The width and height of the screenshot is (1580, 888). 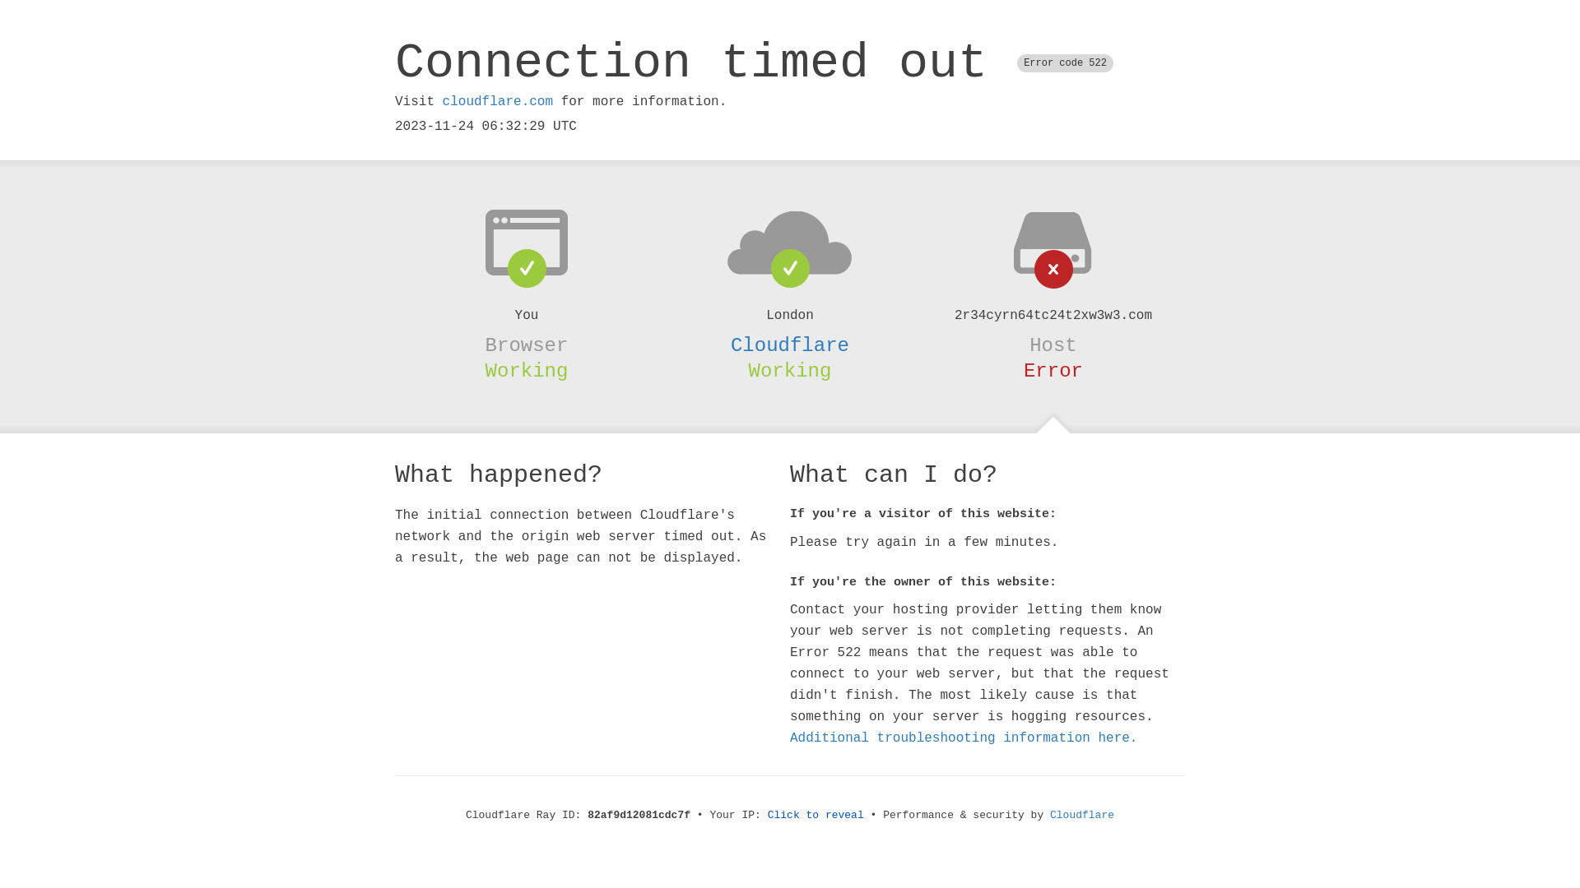 What do you see at coordinates (790, 345) in the screenshot?
I see `Cloudflare` at bounding box center [790, 345].